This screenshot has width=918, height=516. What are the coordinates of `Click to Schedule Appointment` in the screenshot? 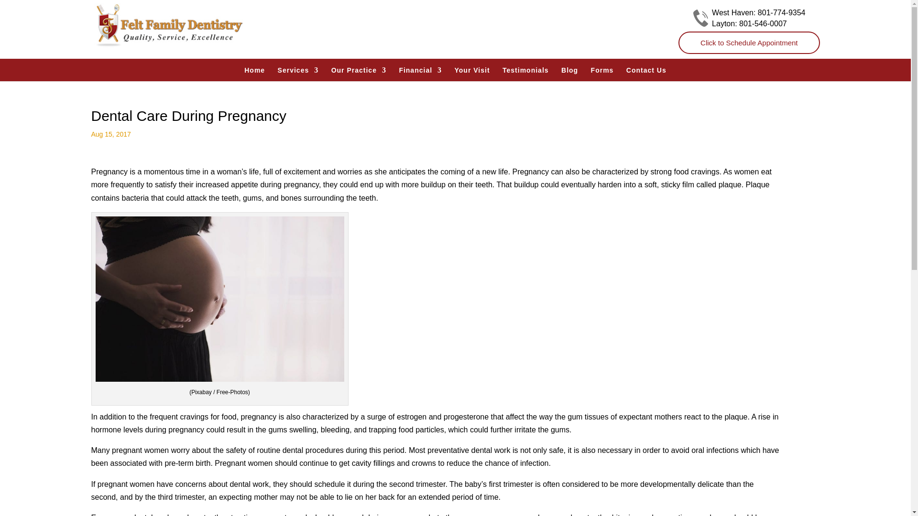 It's located at (749, 43).